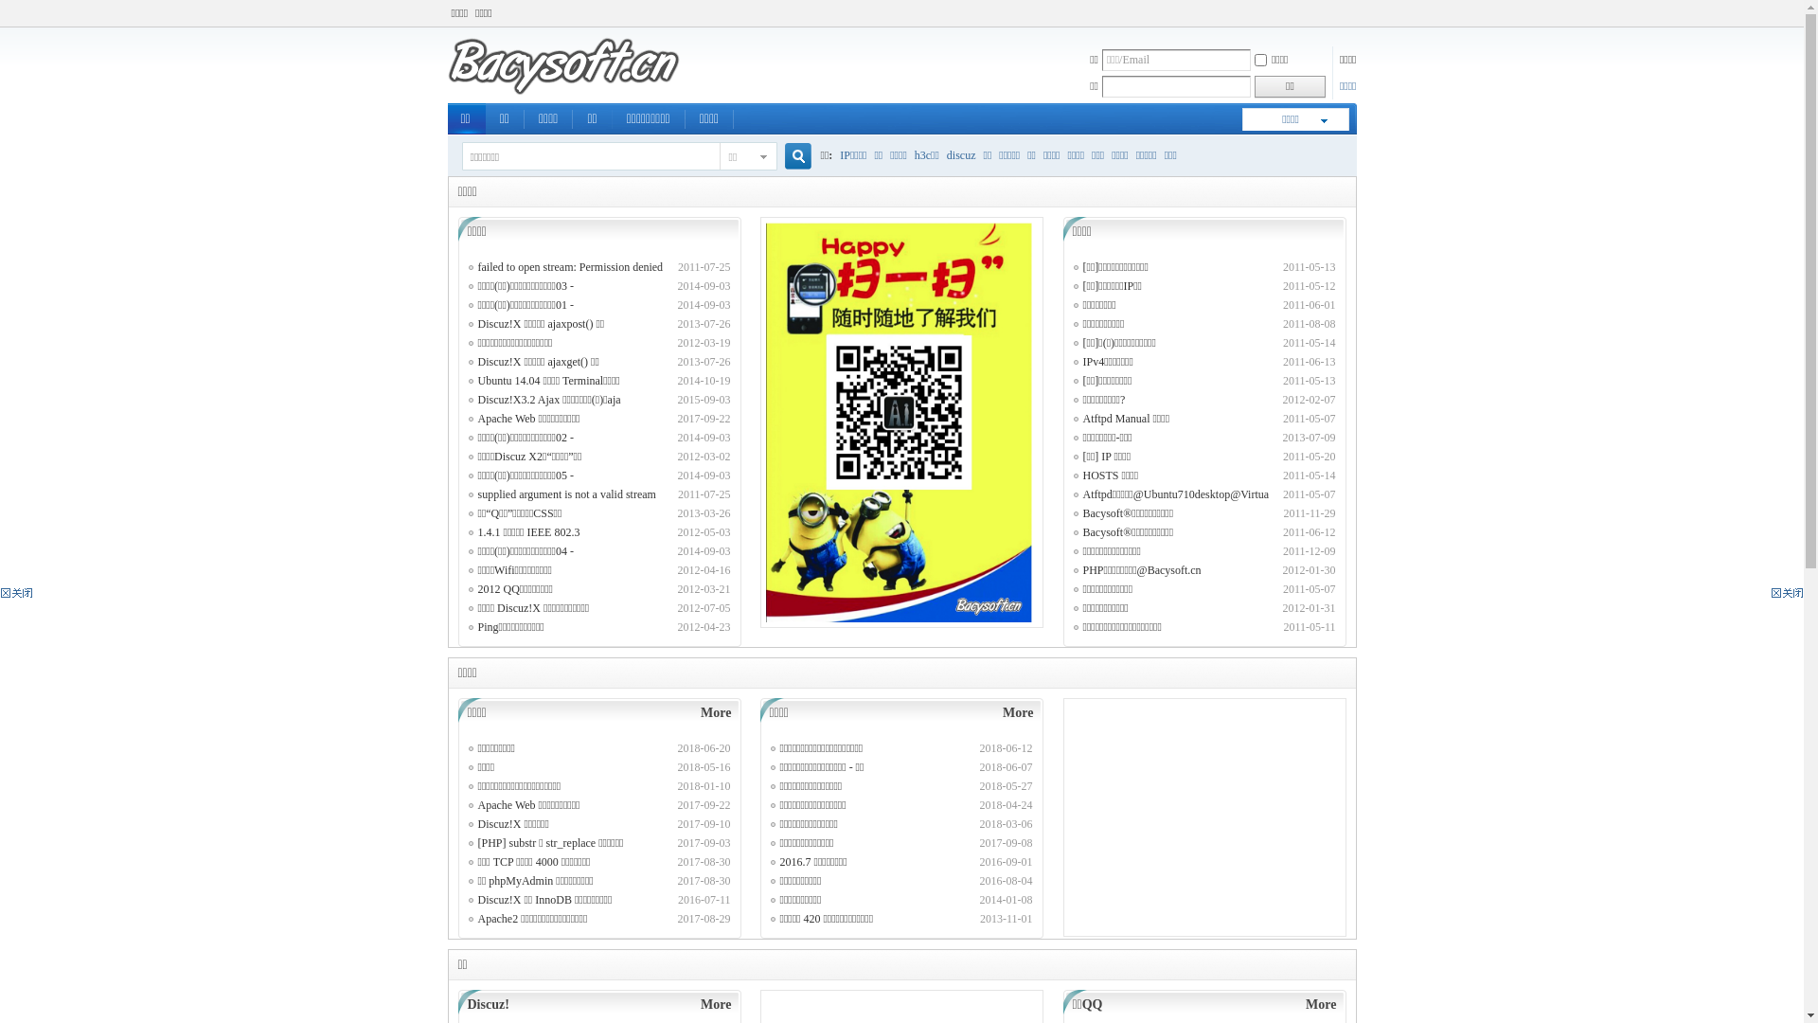 This screenshot has width=1818, height=1023. I want to click on More, so click(1321, 1004).